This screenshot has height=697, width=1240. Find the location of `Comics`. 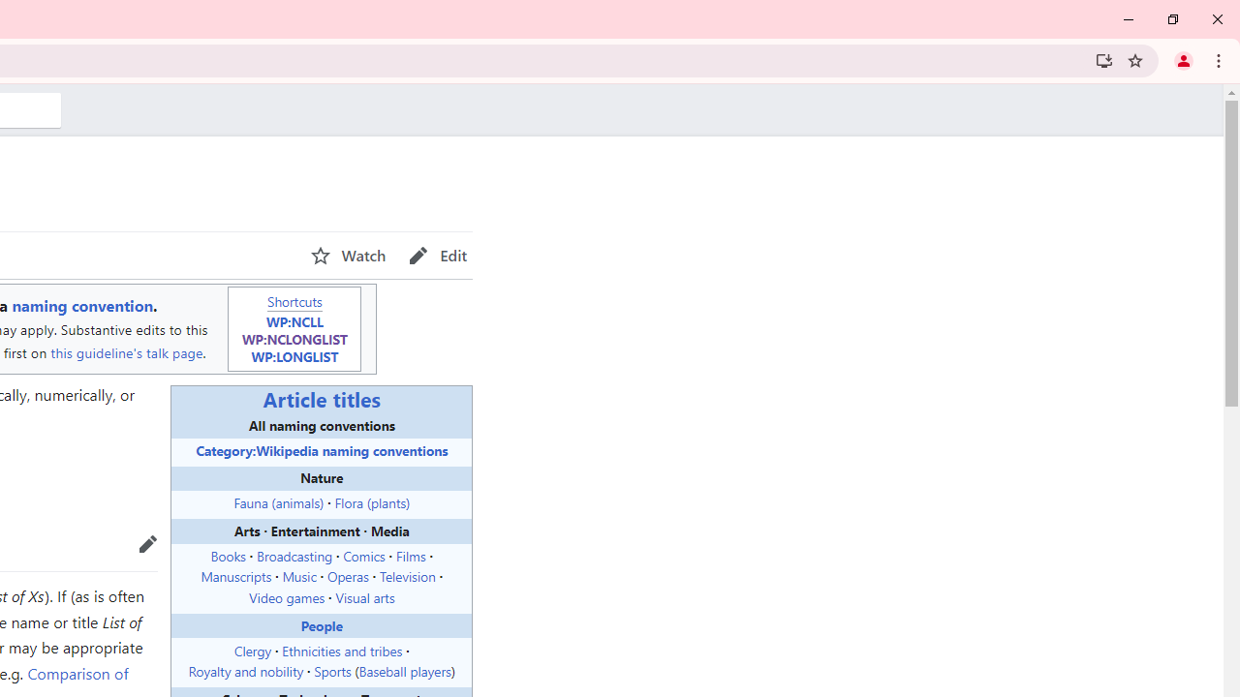

Comics is located at coordinates (364, 555).